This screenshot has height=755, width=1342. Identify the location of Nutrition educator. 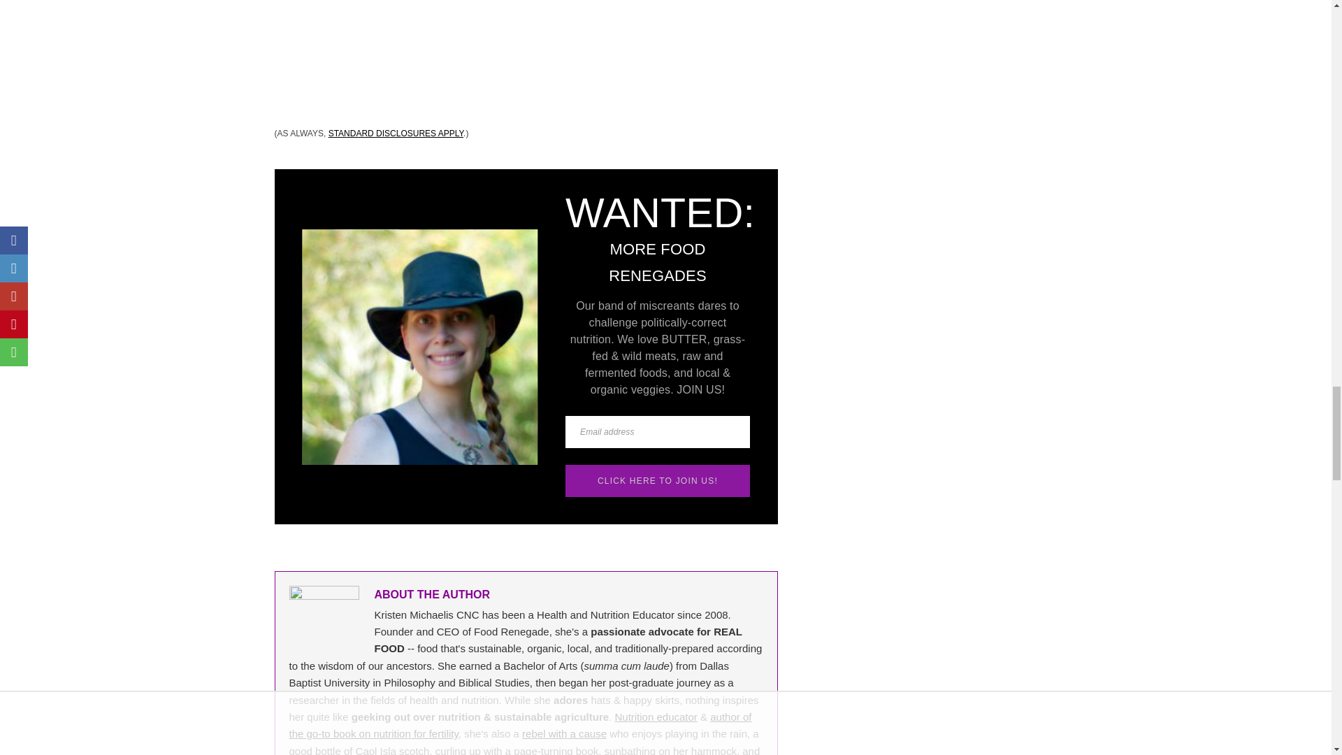
(656, 717).